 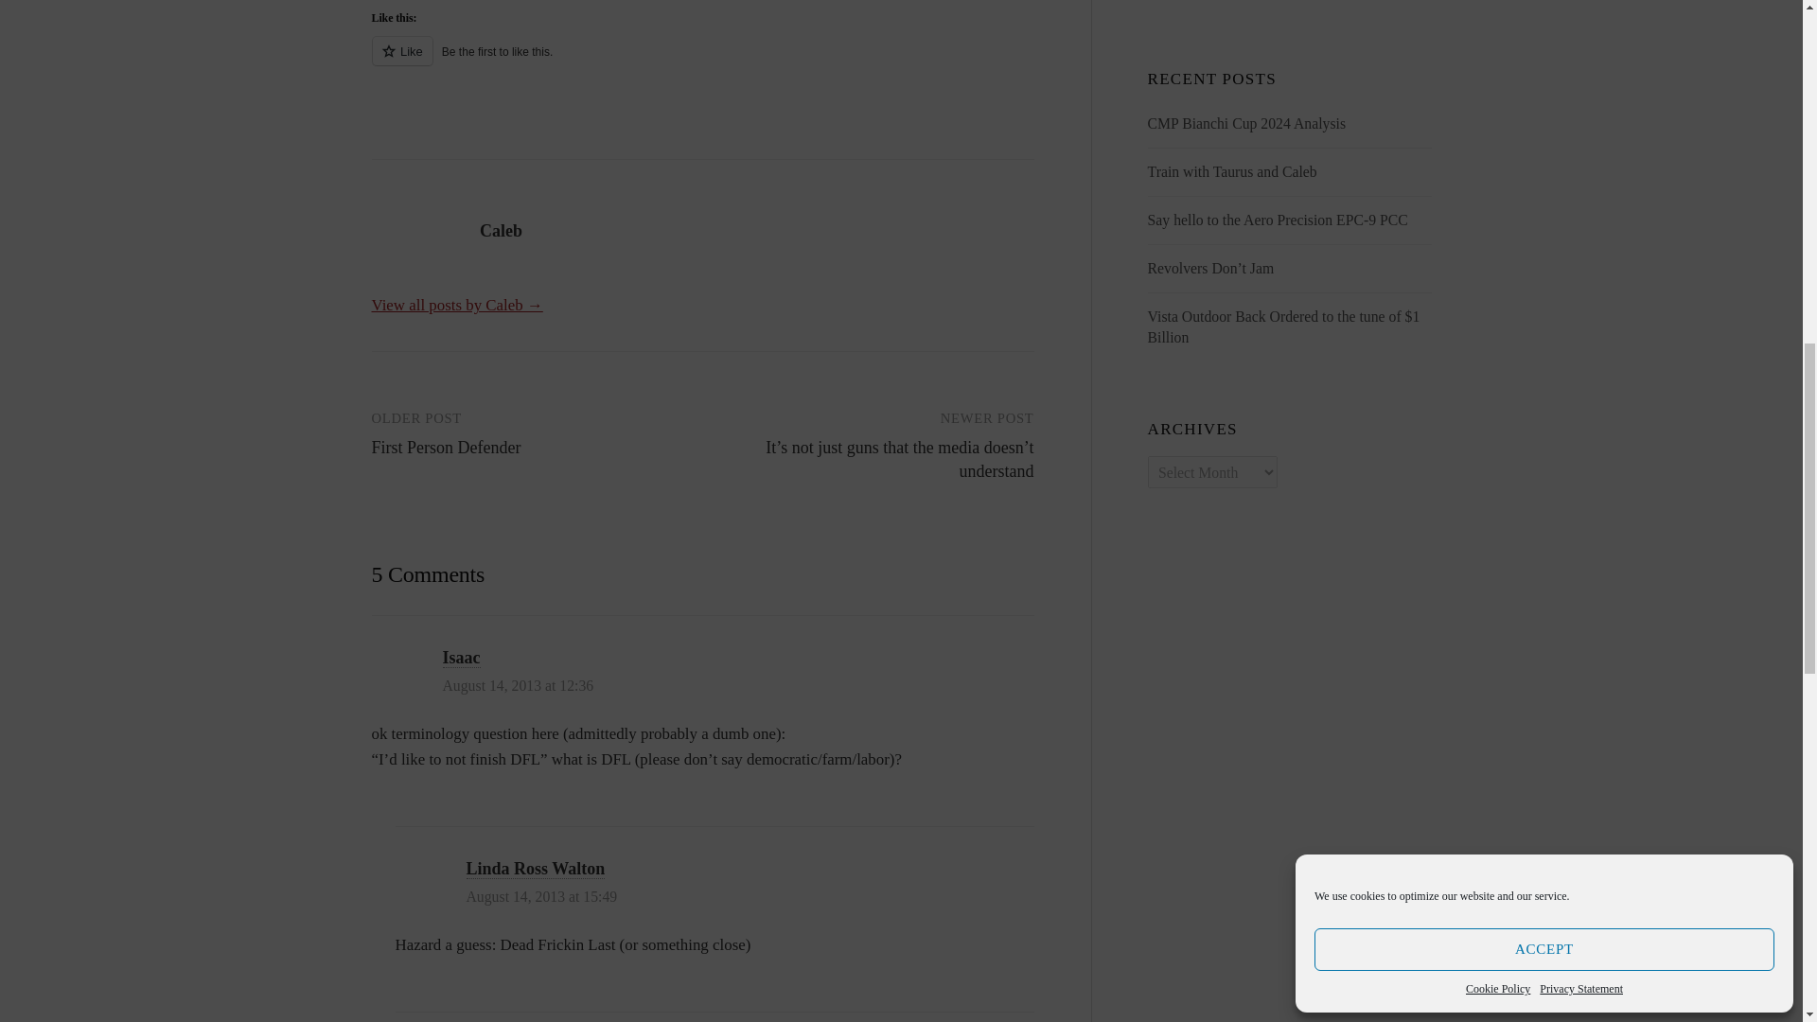 I want to click on August 14, 2013 at 12:36, so click(x=519, y=685).